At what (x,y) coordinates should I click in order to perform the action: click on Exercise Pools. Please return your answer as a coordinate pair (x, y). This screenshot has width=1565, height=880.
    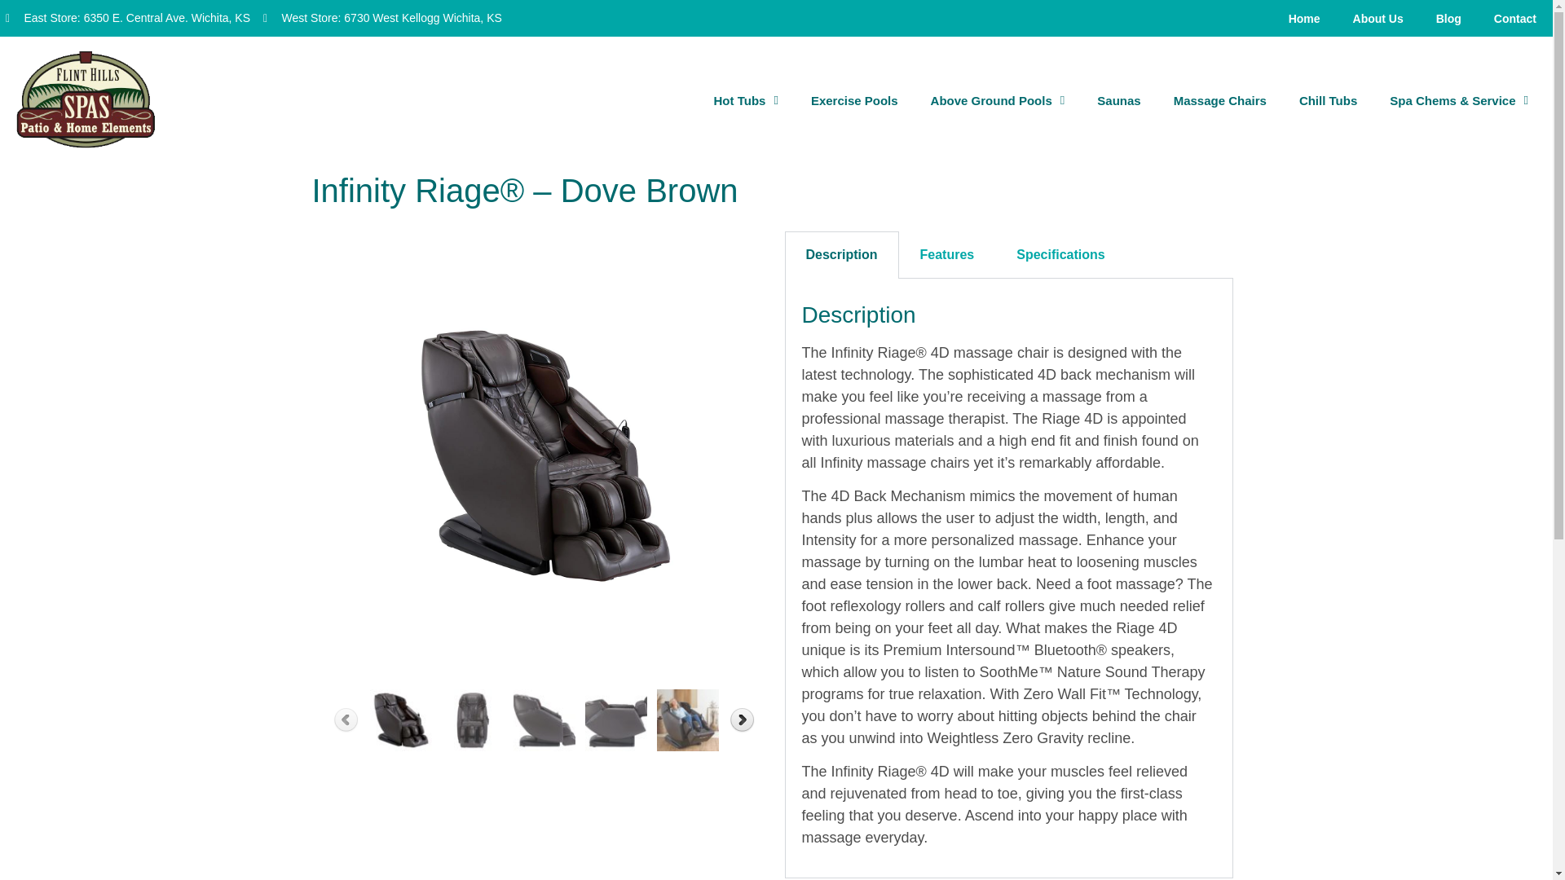
    Looking at the image, I should click on (854, 101).